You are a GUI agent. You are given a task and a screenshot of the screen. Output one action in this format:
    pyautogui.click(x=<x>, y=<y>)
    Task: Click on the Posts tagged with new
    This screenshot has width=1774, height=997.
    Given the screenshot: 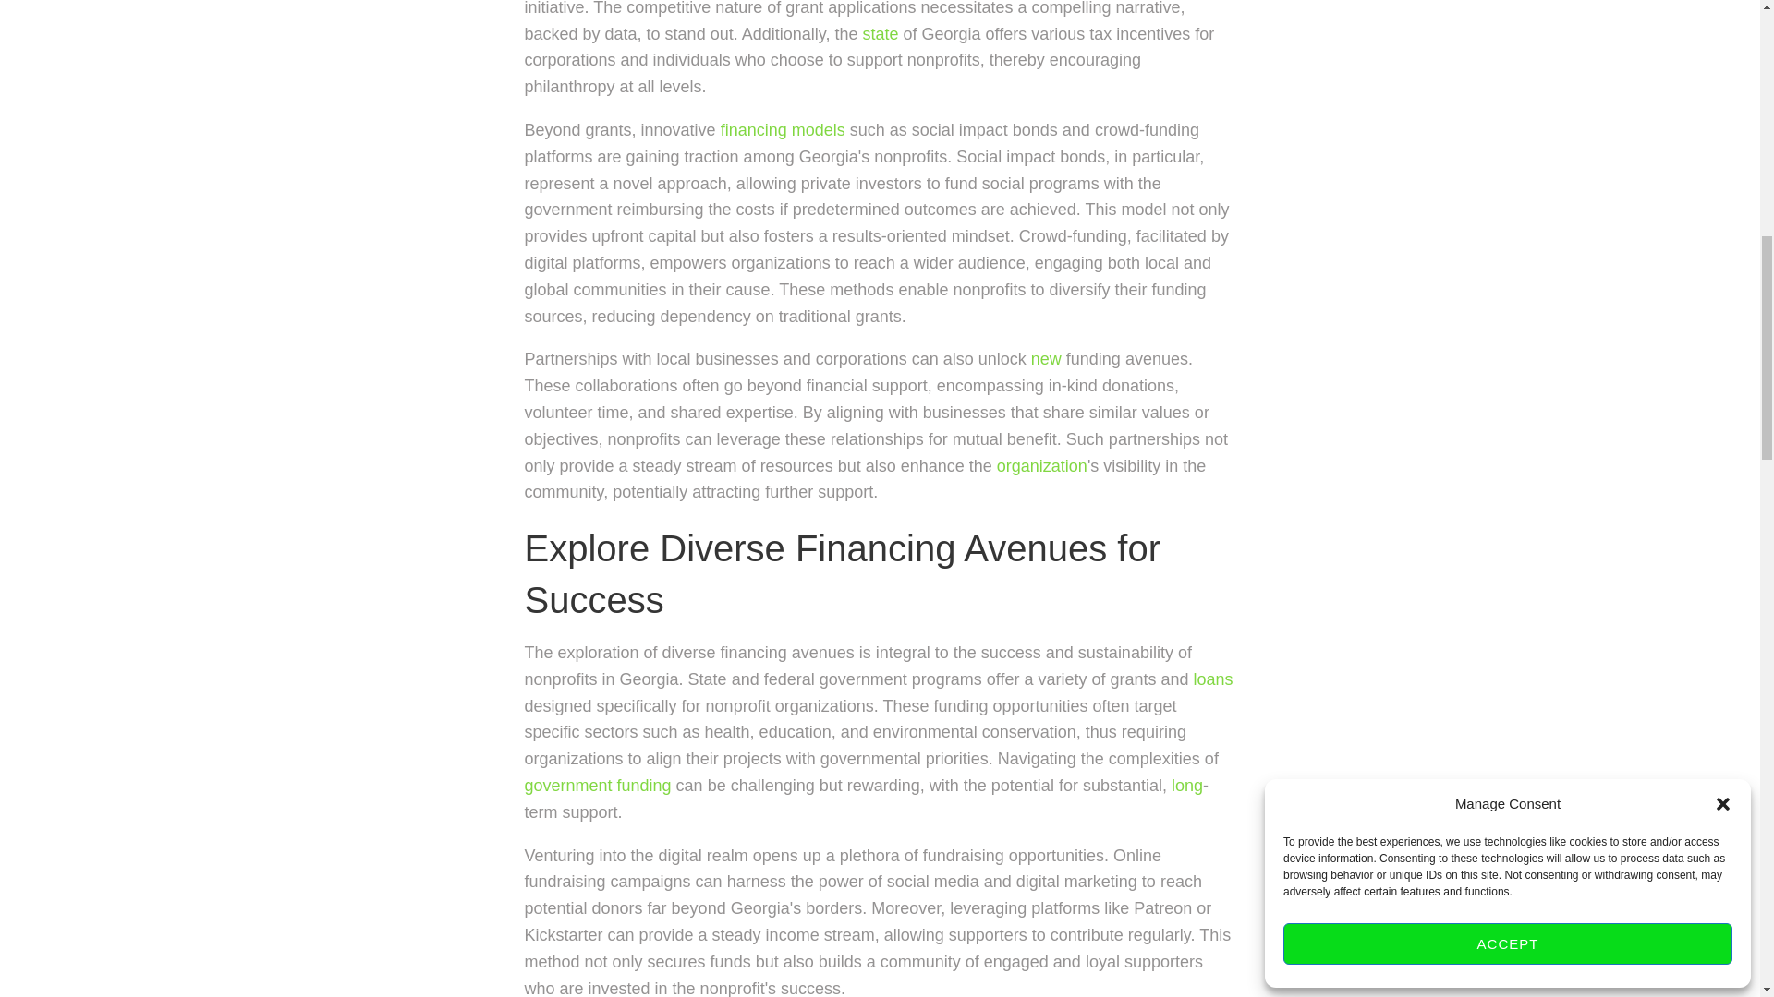 What is the action you would take?
    pyautogui.click(x=1046, y=358)
    